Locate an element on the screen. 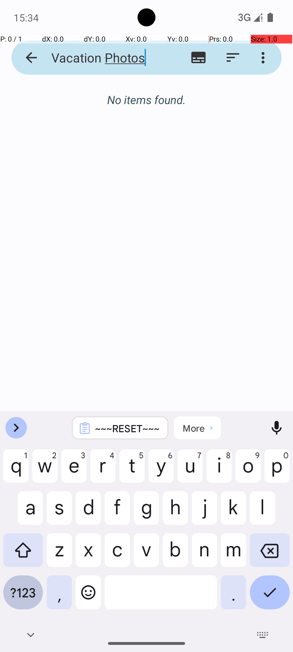 The image size is (293, 652). ~~~RESET~~~ is located at coordinates (127, 428).